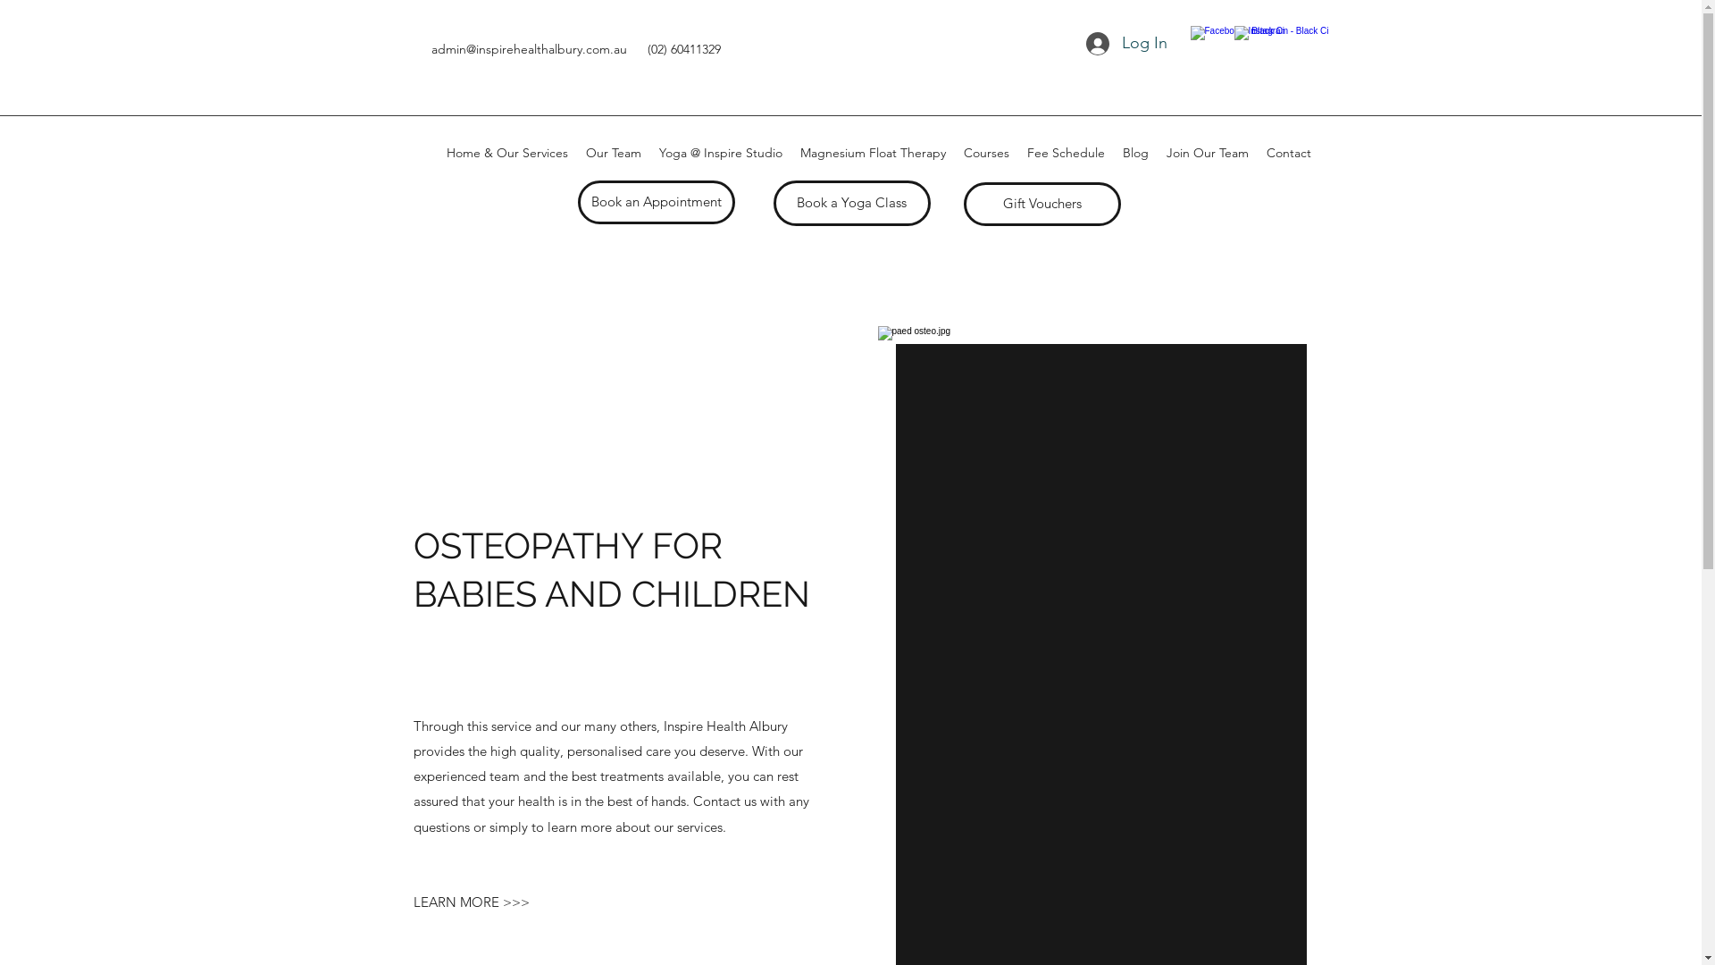  I want to click on Gift Vouchers, so click(1042, 204).